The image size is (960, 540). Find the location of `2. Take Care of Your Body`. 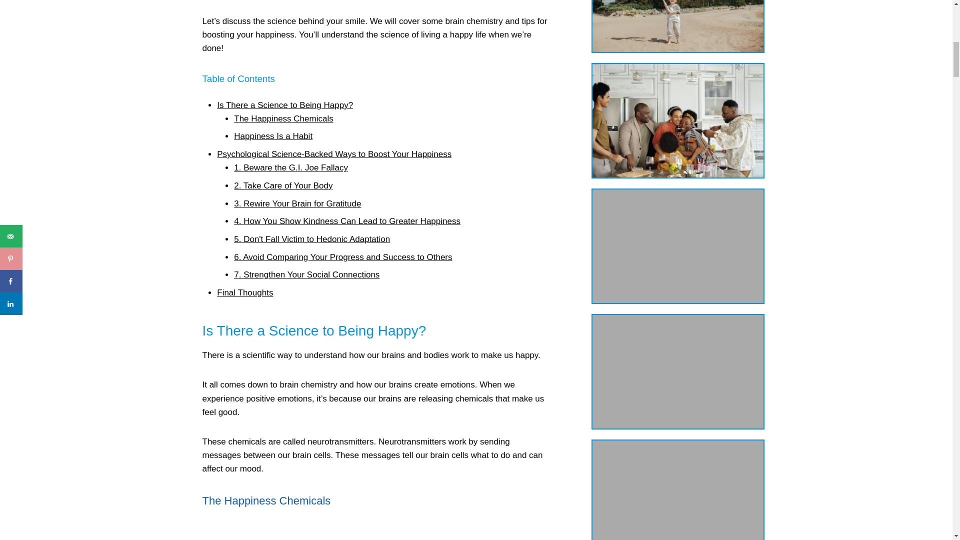

2. Take Care of Your Body is located at coordinates (283, 185).